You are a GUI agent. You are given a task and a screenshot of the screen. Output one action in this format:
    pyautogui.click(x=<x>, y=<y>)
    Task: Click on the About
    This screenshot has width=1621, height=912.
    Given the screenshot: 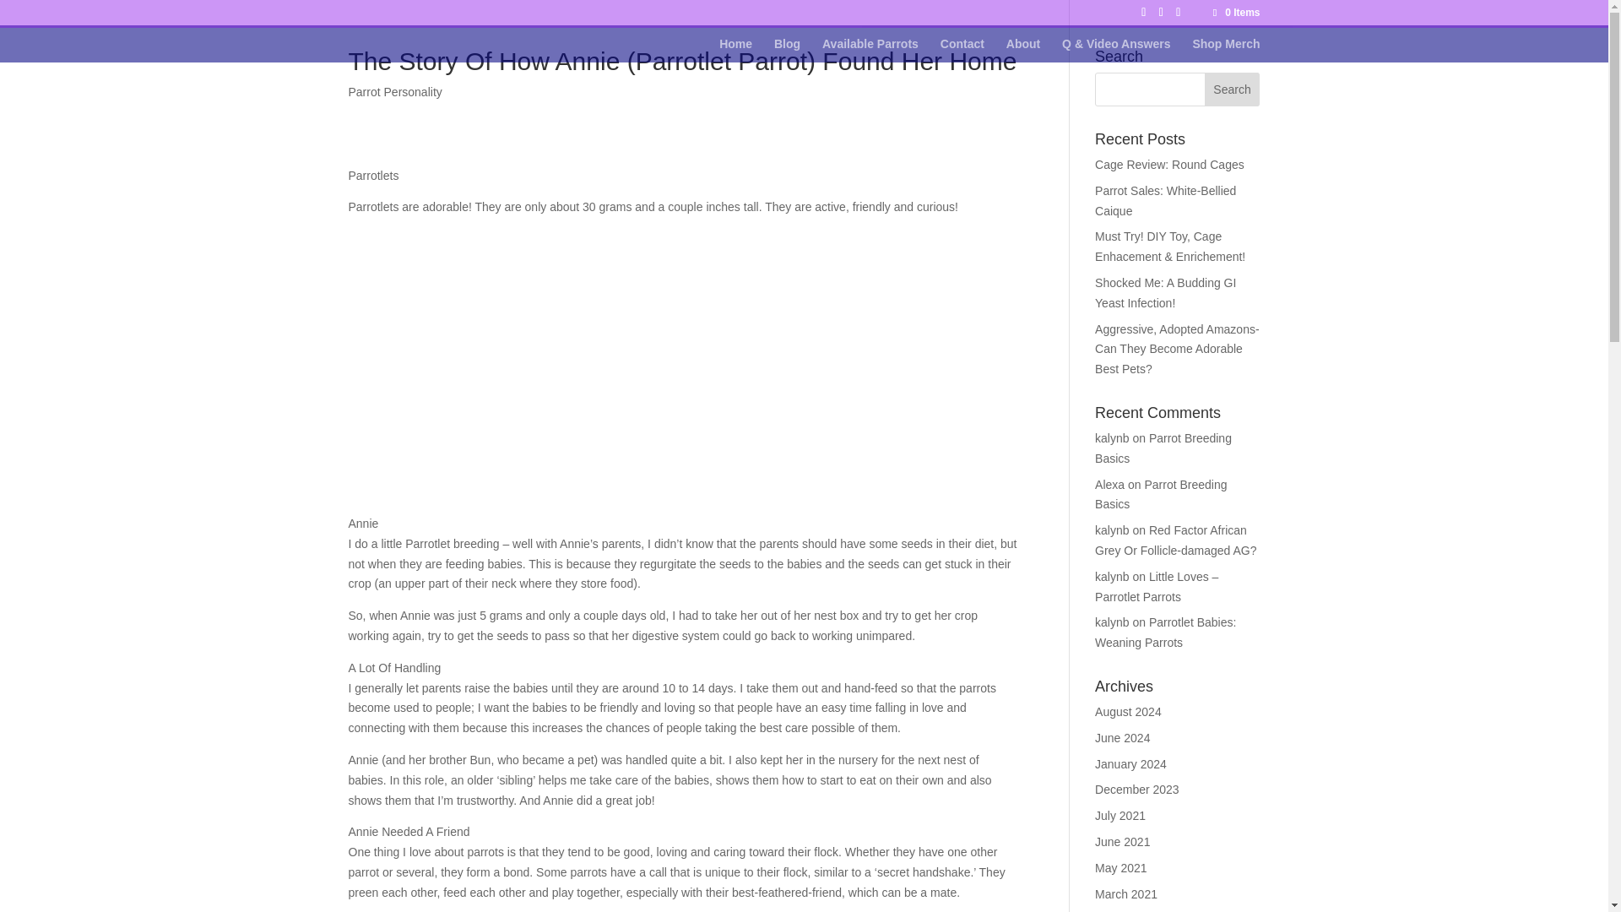 What is the action you would take?
    pyautogui.click(x=1023, y=51)
    